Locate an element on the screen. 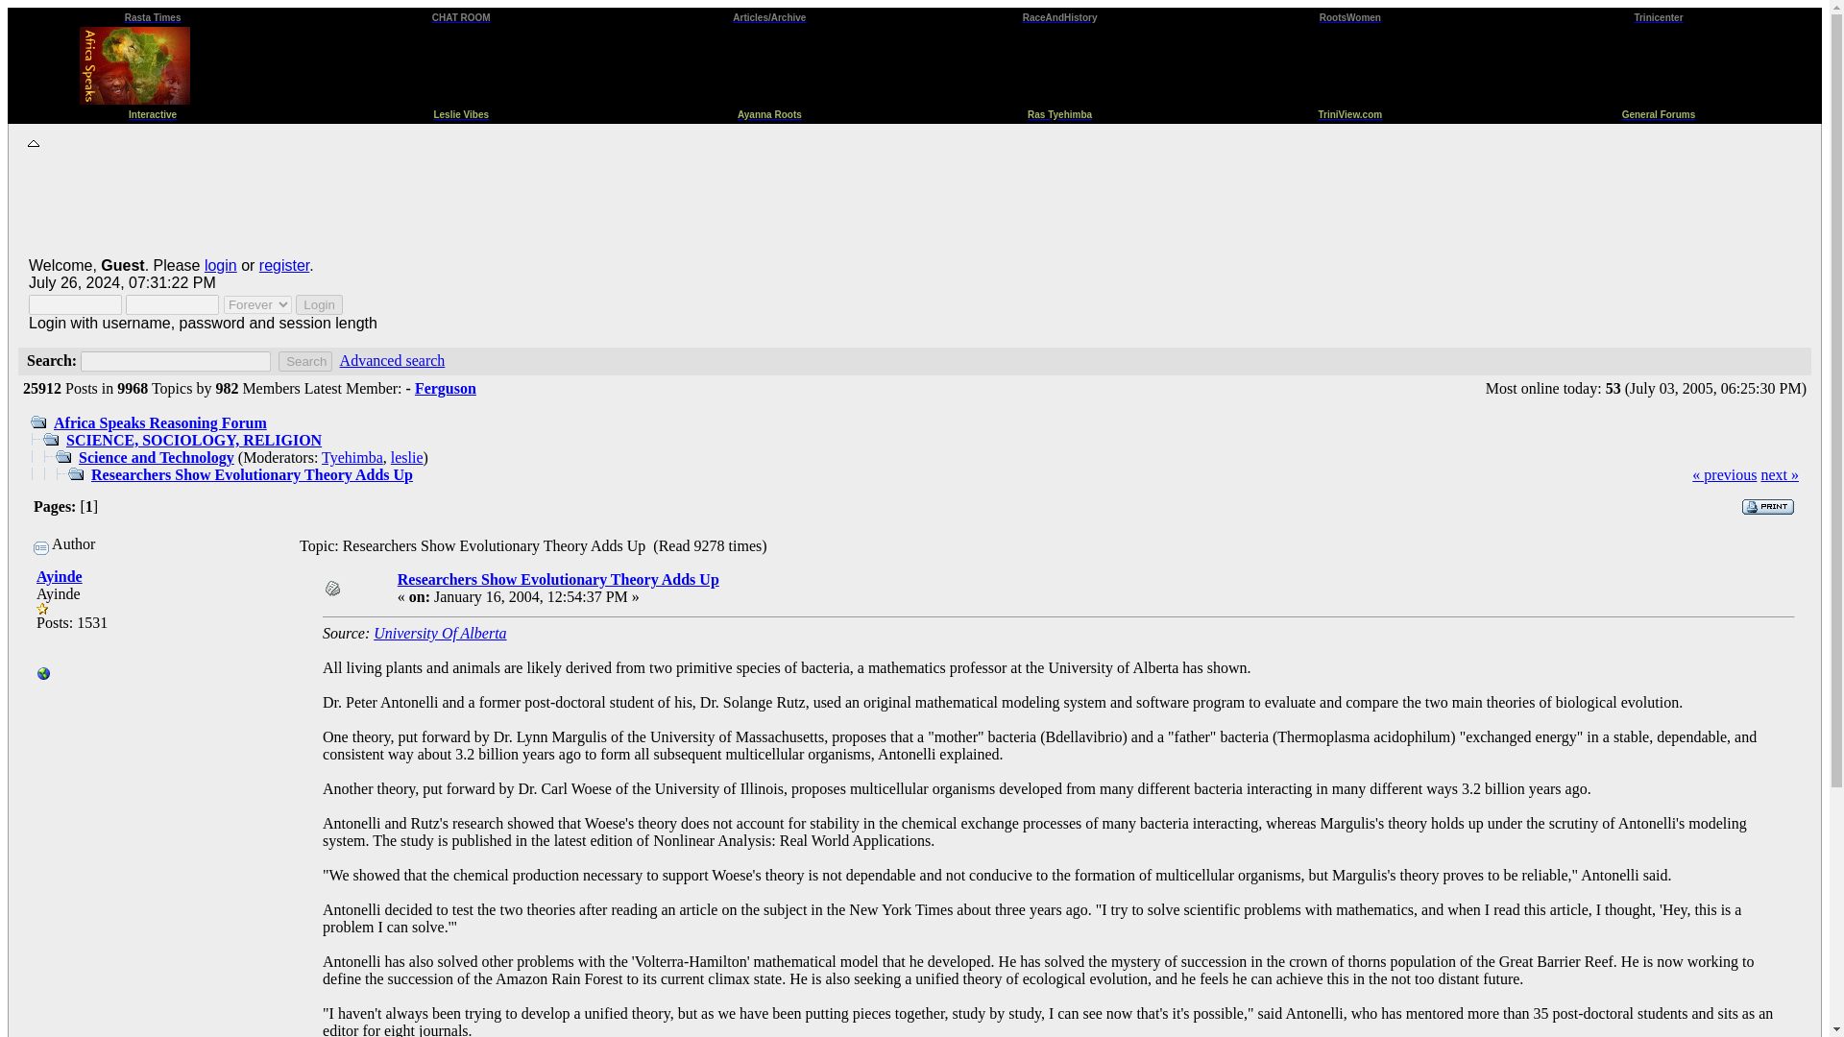  Login is located at coordinates (319, 304).